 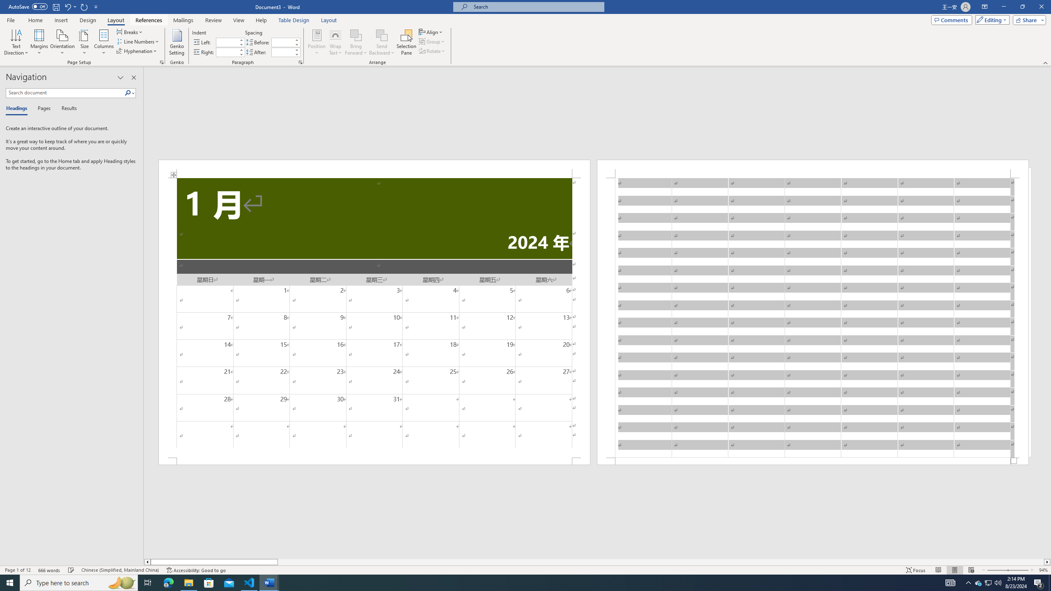 I want to click on Rotate, so click(x=432, y=51).